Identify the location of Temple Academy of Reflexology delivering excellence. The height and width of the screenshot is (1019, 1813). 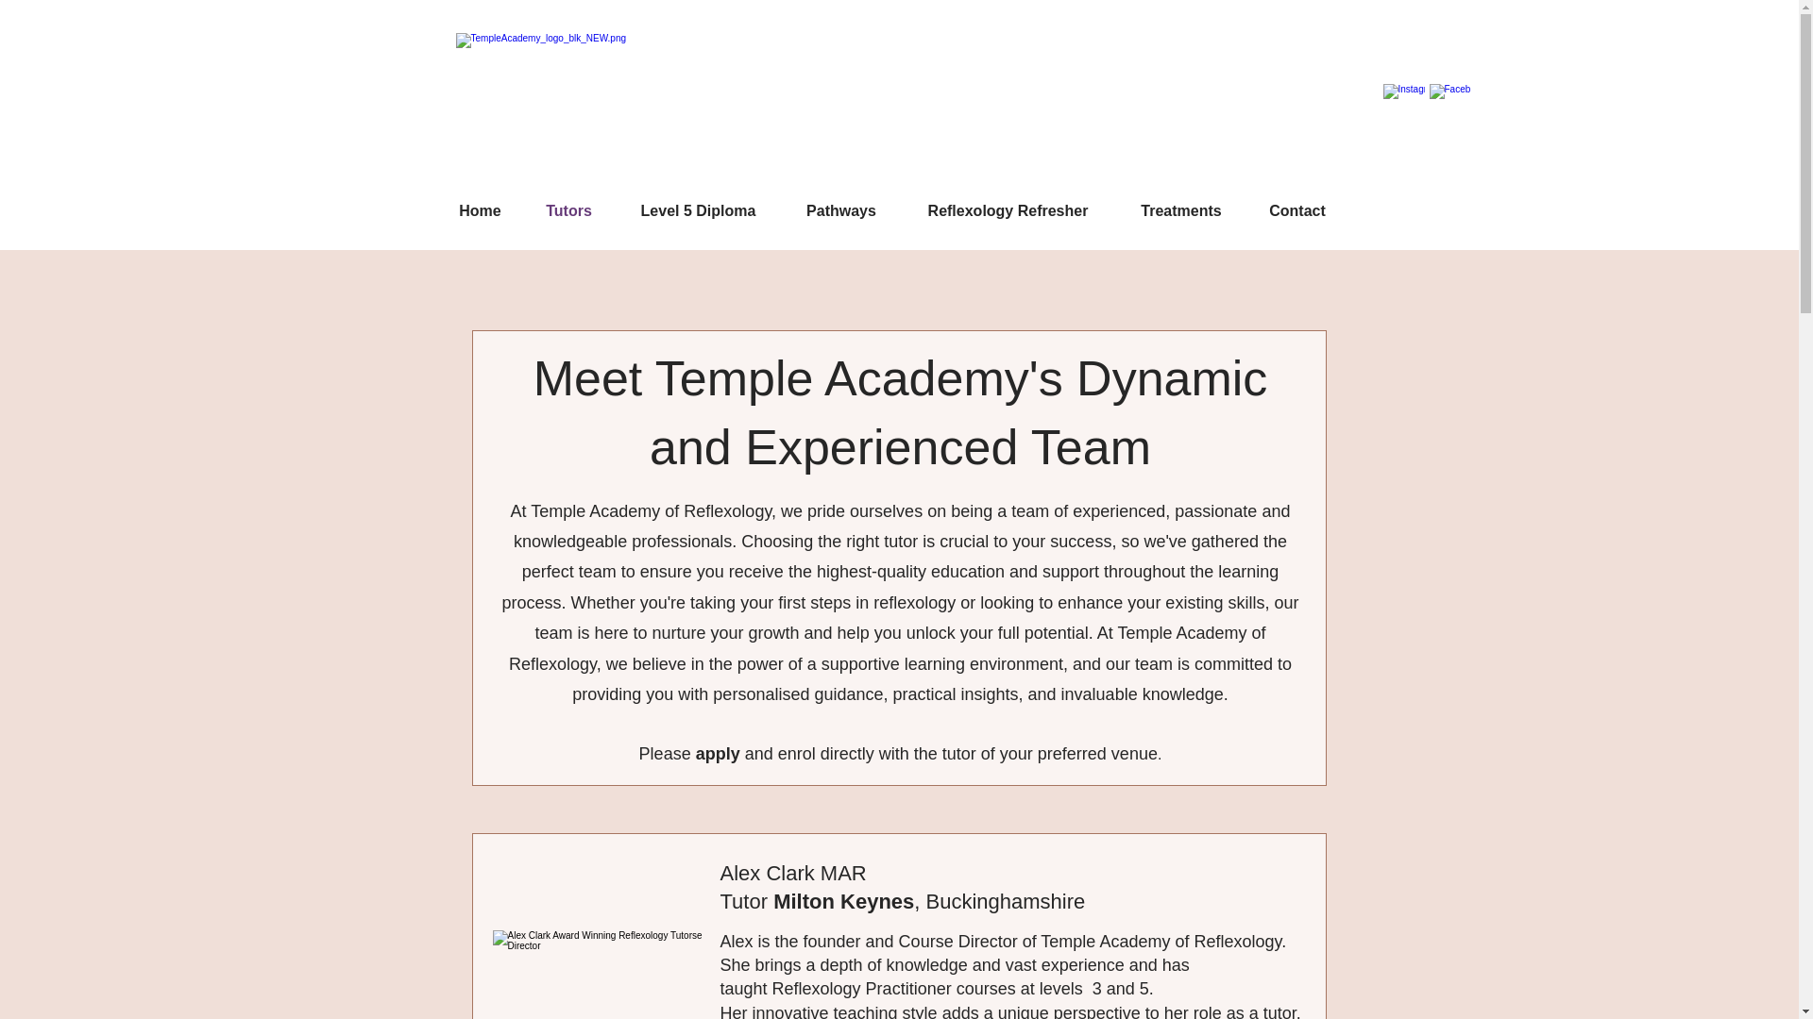
(615, 108).